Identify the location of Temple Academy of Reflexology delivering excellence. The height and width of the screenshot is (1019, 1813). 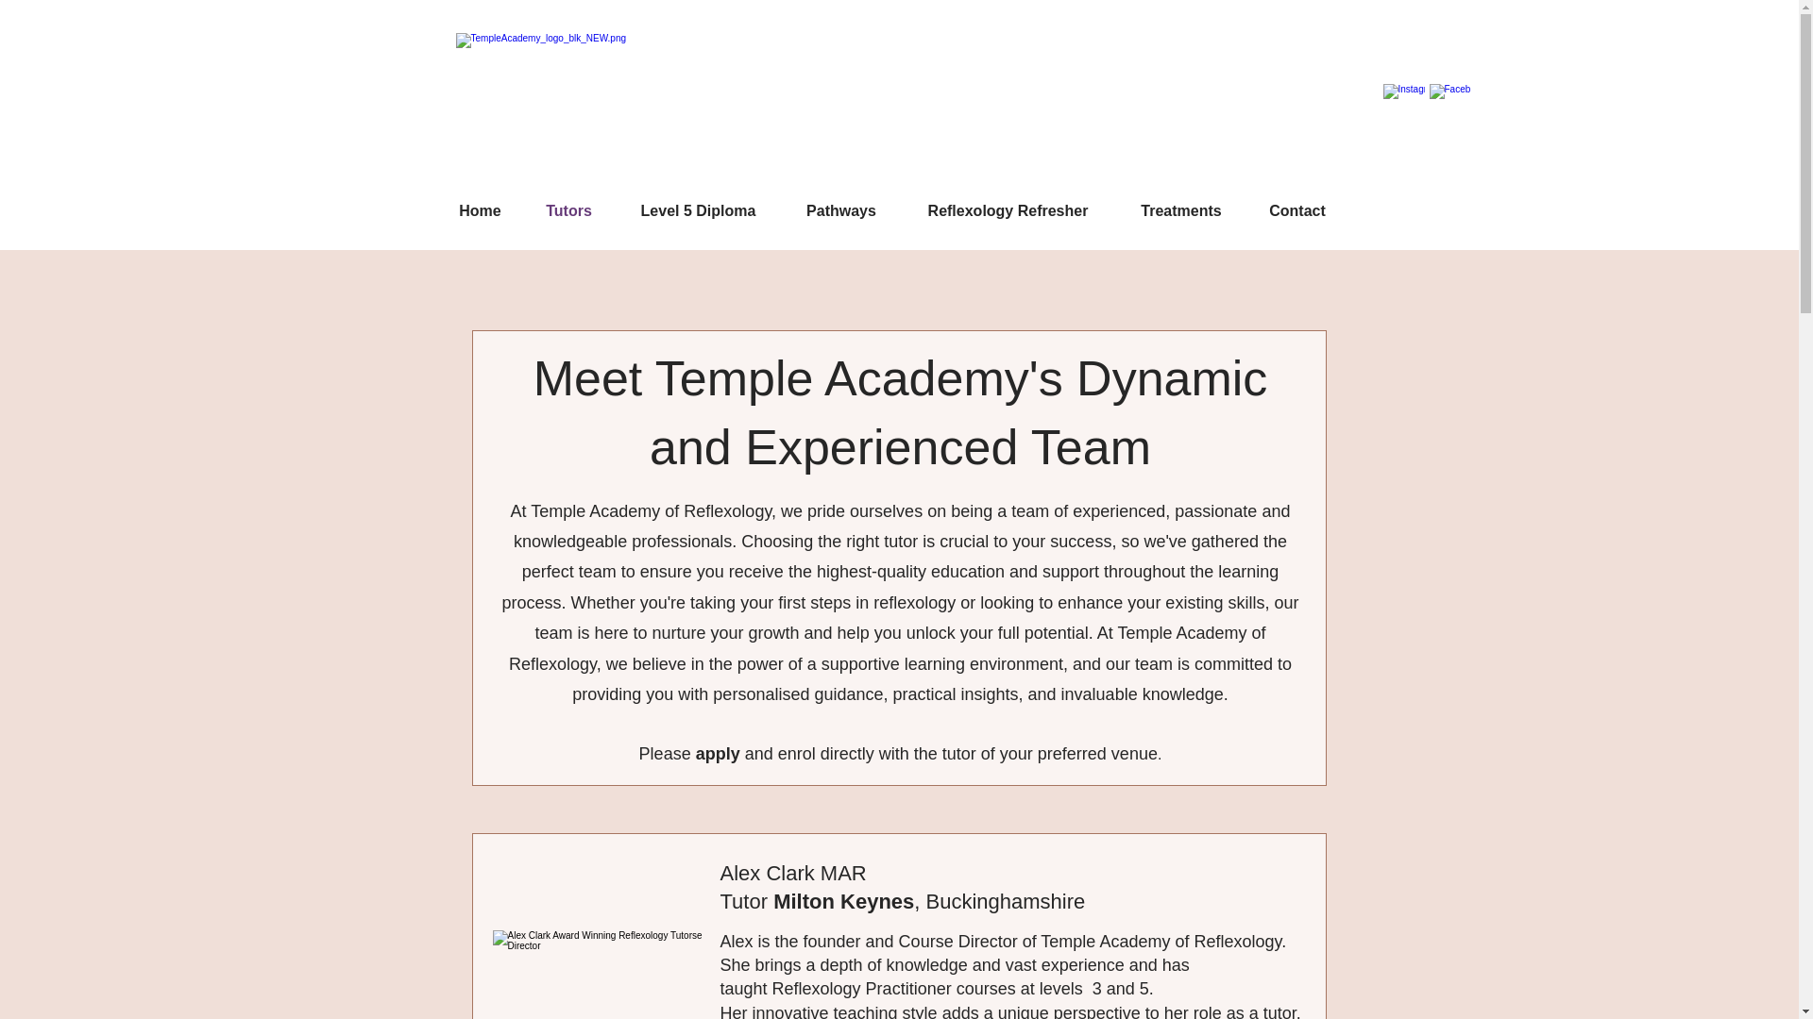
(615, 108).